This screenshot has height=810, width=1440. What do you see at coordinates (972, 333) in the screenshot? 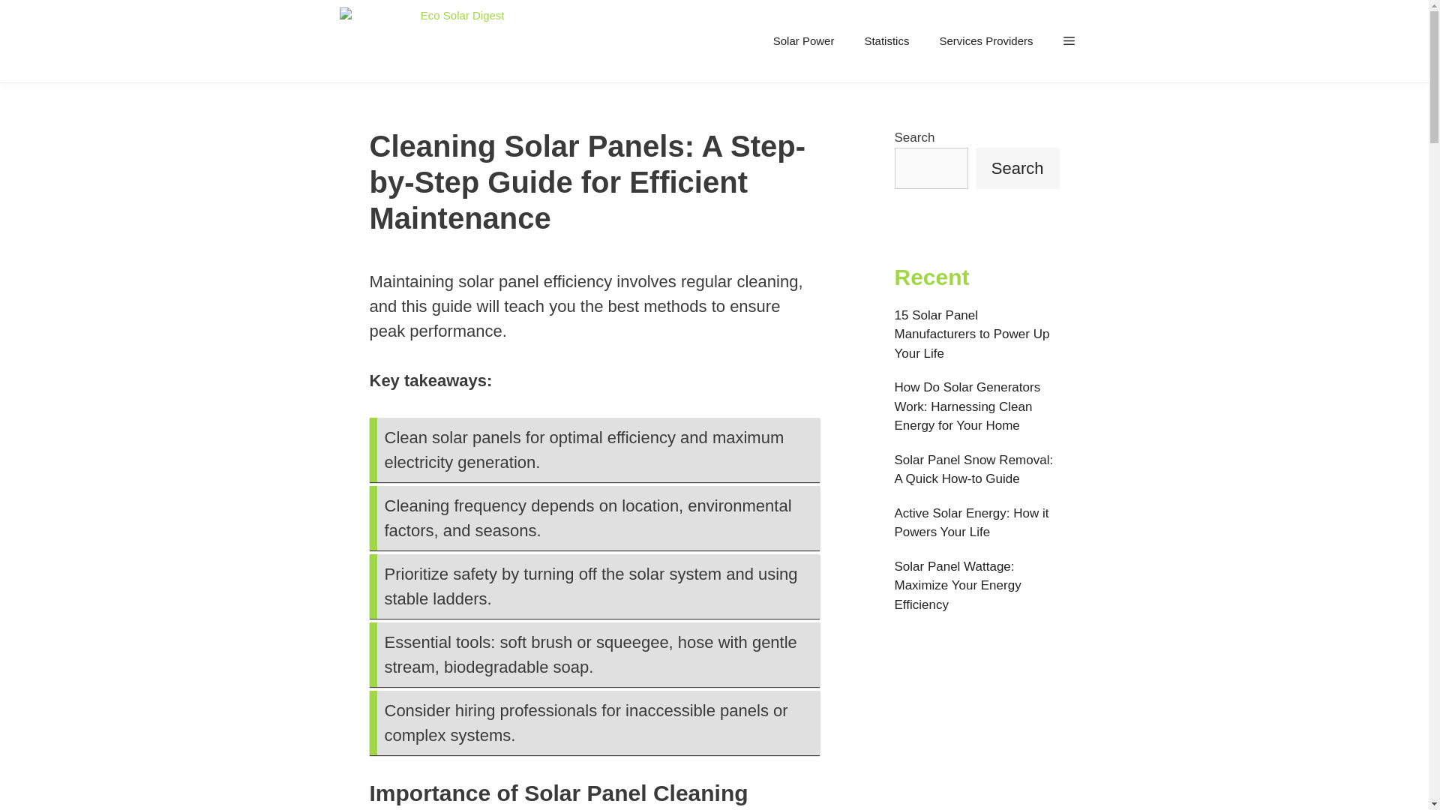
I see `15 Solar Panel Manufacturers to Power Up Your Life` at bounding box center [972, 333].